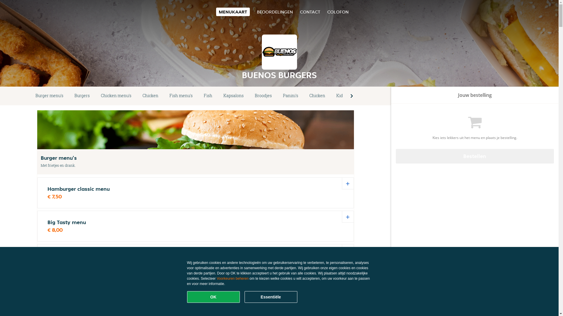 The height and width of the screenshot is (316, 563). What do you see at coordinates (317, 96) in the screenshot?
I see `Chicken` at bounding box center [317, 96].